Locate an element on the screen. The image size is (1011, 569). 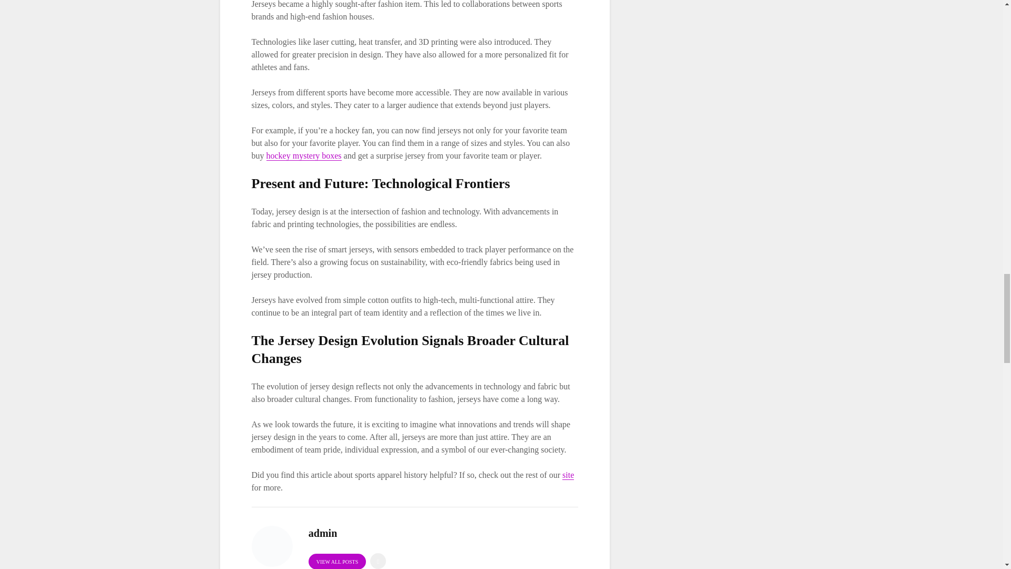
site is located at coordinates (568, 475).